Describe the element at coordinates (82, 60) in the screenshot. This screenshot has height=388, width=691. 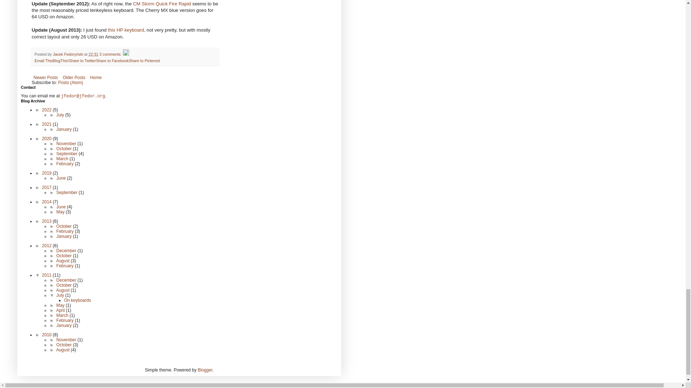
I see `Share to Twitter` at that location.